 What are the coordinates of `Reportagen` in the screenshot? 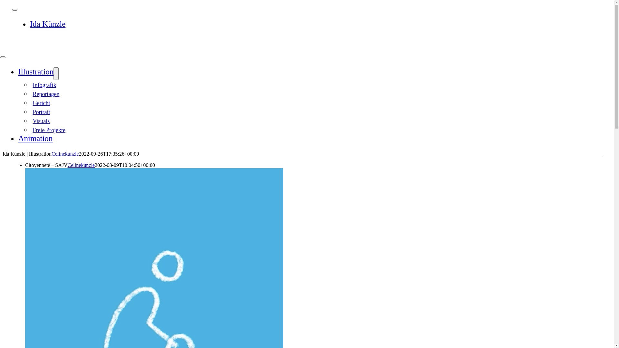 It's located at (46, 94).